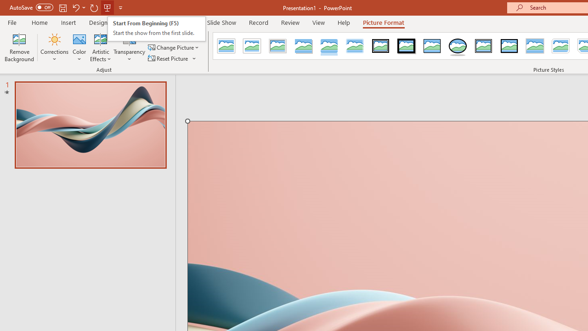 The image size is (588, 331). What do you see at coordinates (12, 22) in the screenshot?
I see `File Tab` at bounding box center [12, 22].